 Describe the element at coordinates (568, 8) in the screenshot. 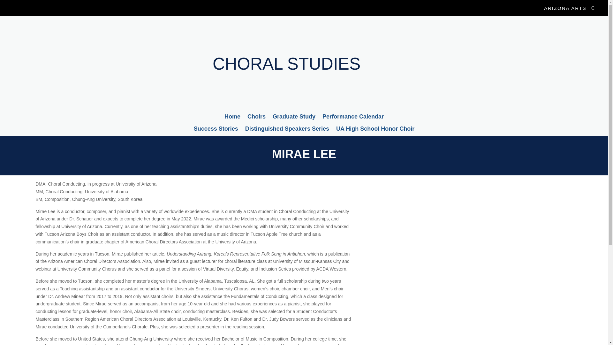

I see `ARIZONA ARTS` at that location.